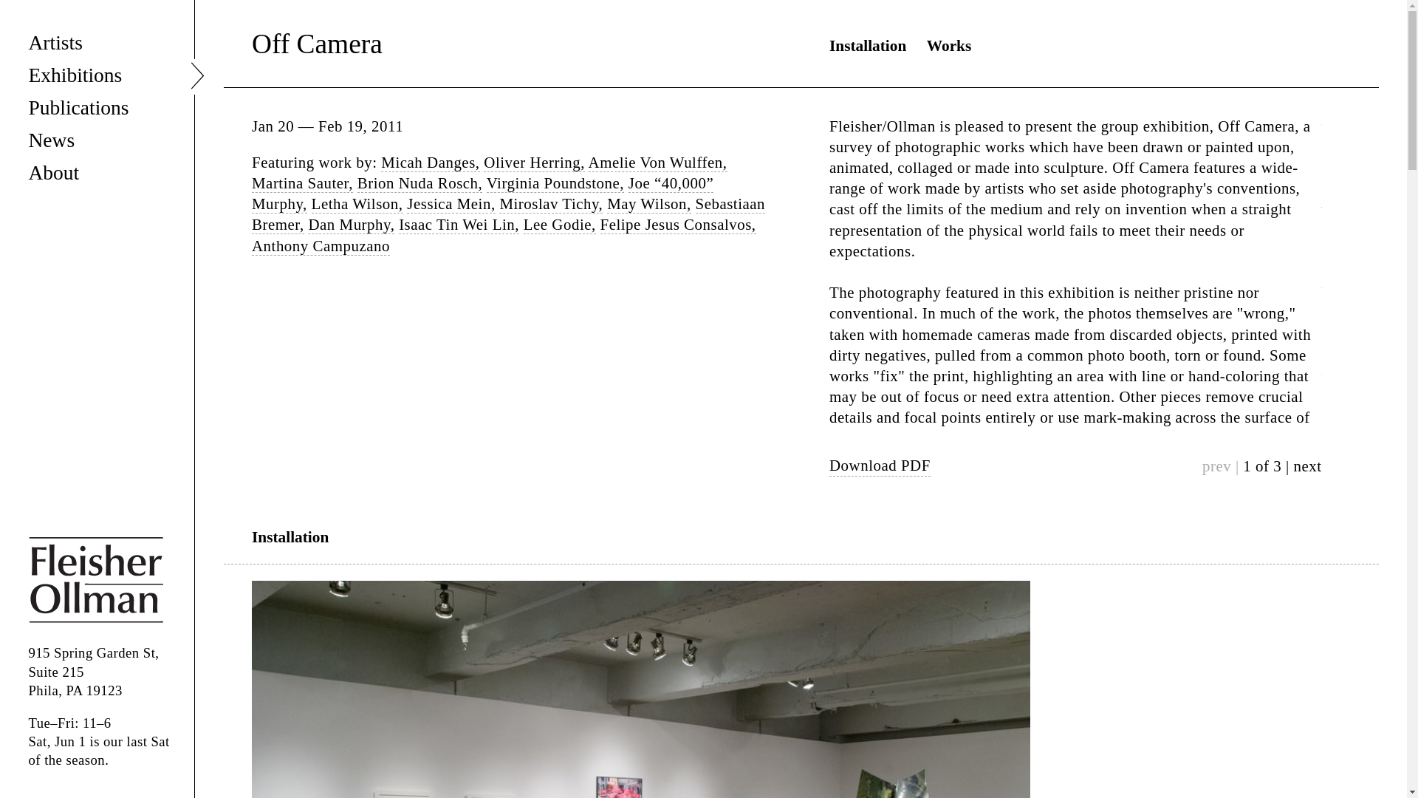  What do you see at coordinates (357, 204) in the screenshot?
I see `Letha Wilson,` at bounding box center [357, 204].